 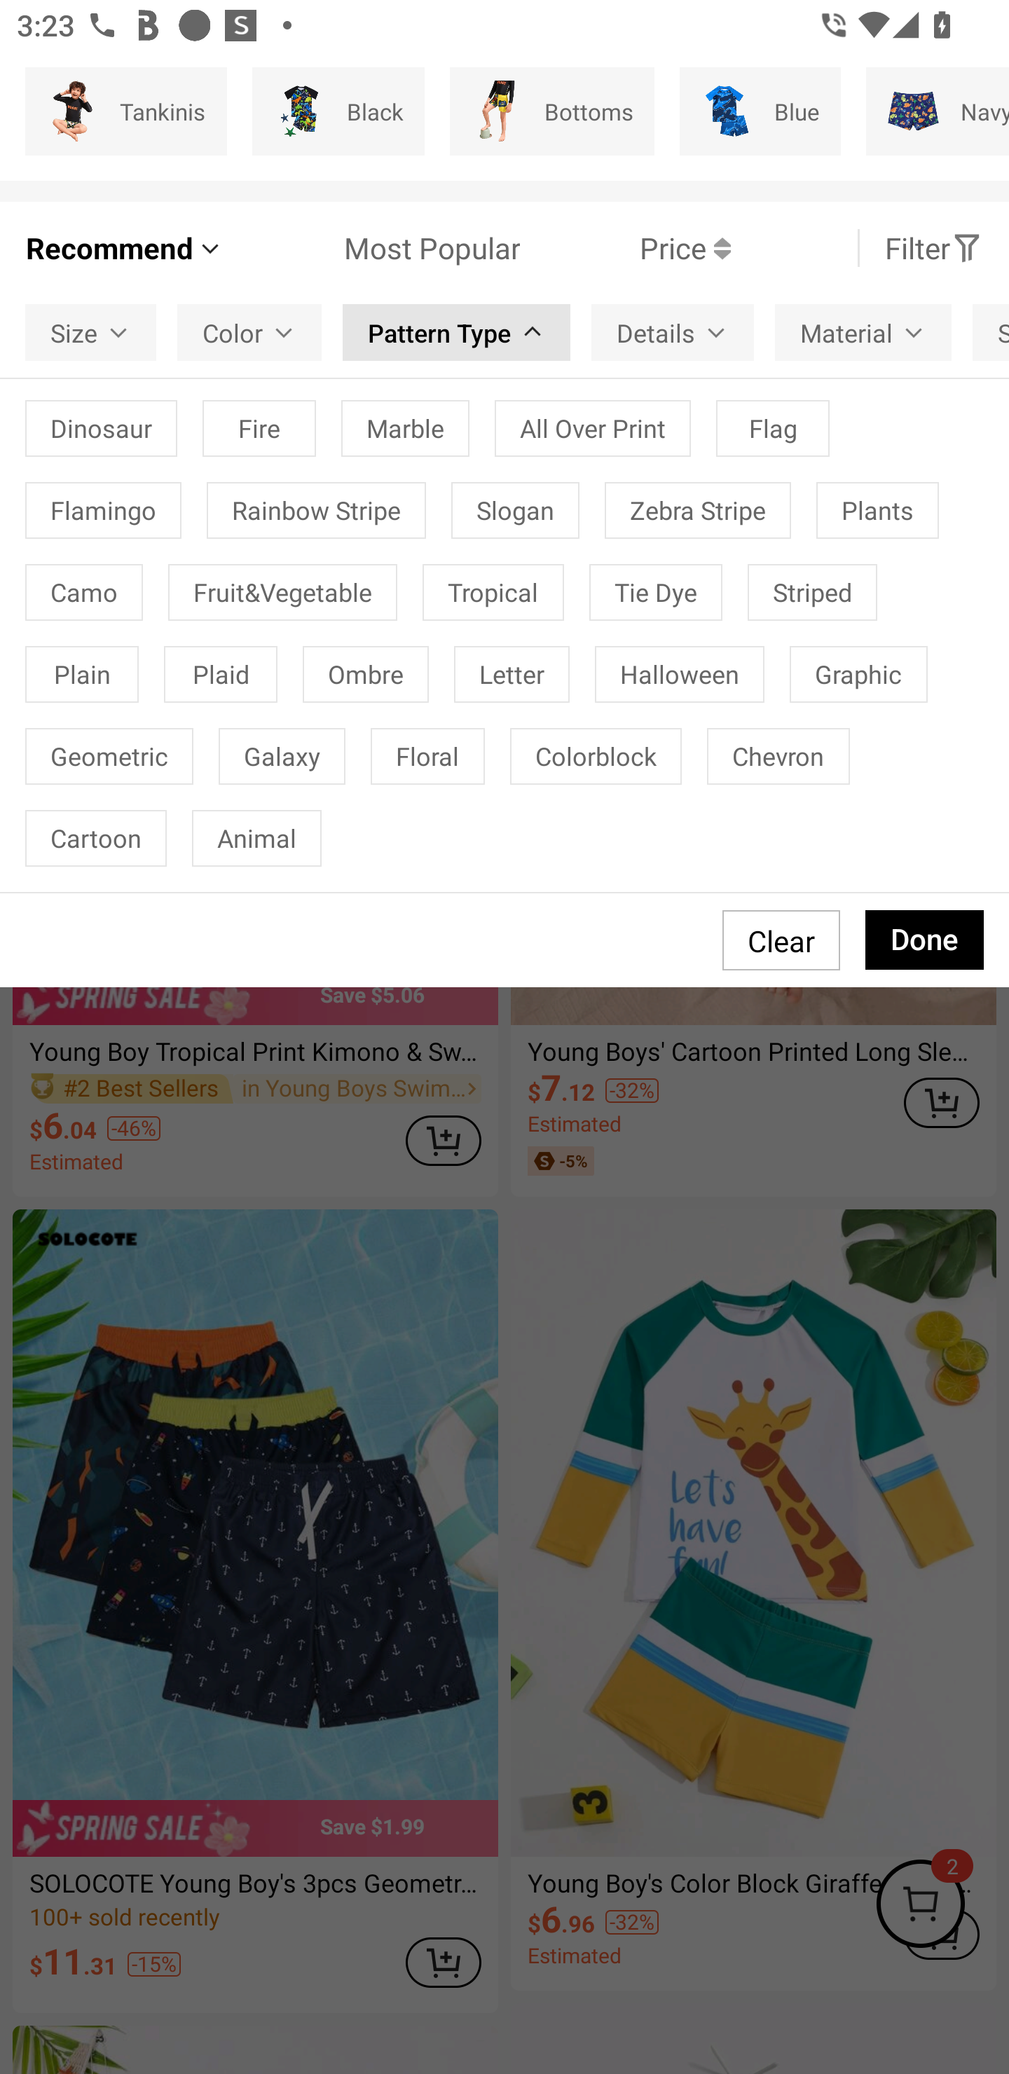 What do you see at coordinates (338, 111) in the screenshot?
I see `Black` at bounding box center [338, 111].